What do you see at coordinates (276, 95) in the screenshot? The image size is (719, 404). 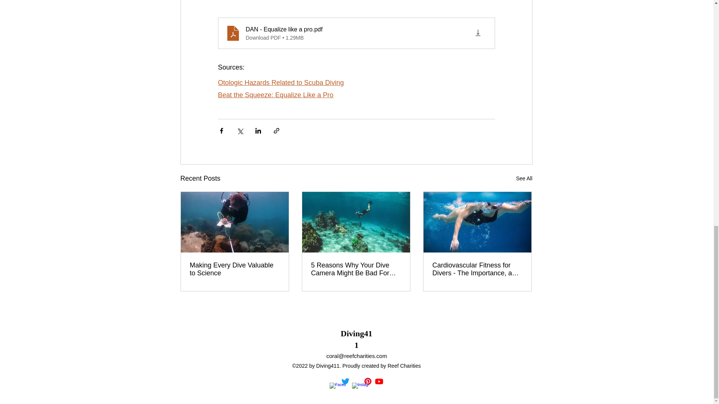 I see `Beat the Squeeze: Equalize Like a Pro` at bounding box center [276, 95].